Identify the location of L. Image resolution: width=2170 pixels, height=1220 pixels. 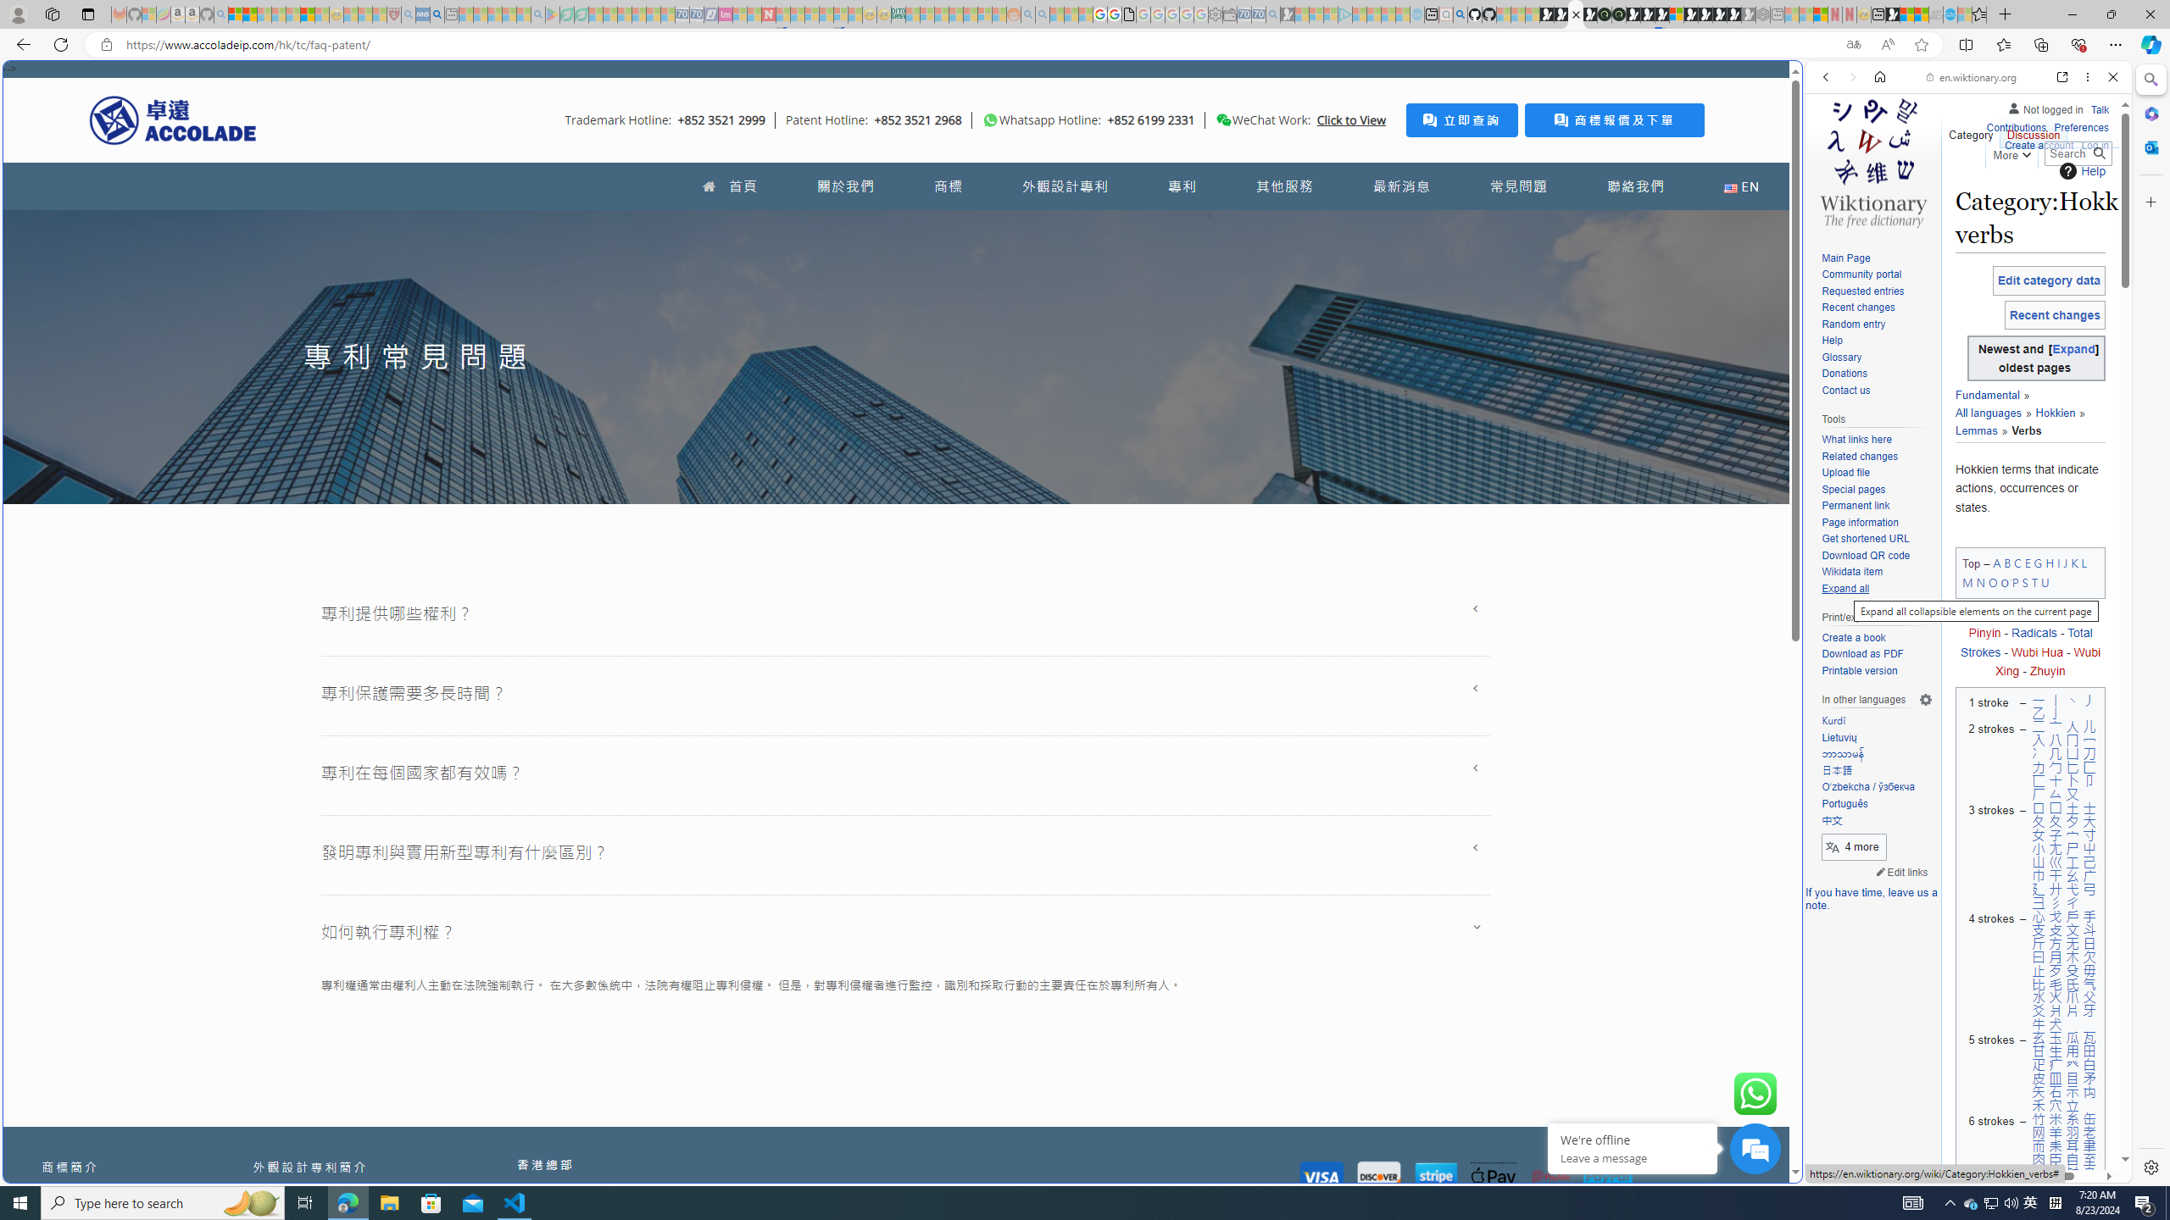
(2084, 563).